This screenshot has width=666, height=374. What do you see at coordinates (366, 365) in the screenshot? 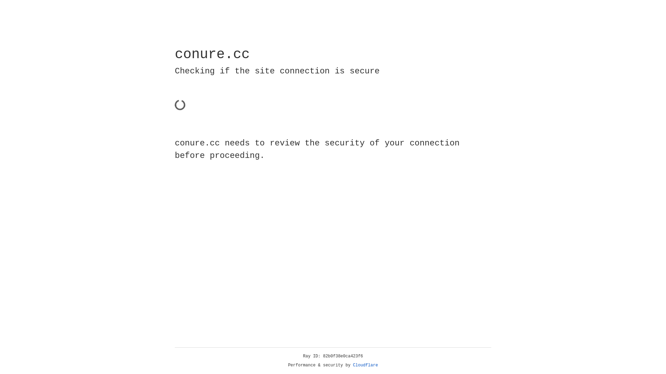
I see `Cloudflare` at bounding box center [366, 365].